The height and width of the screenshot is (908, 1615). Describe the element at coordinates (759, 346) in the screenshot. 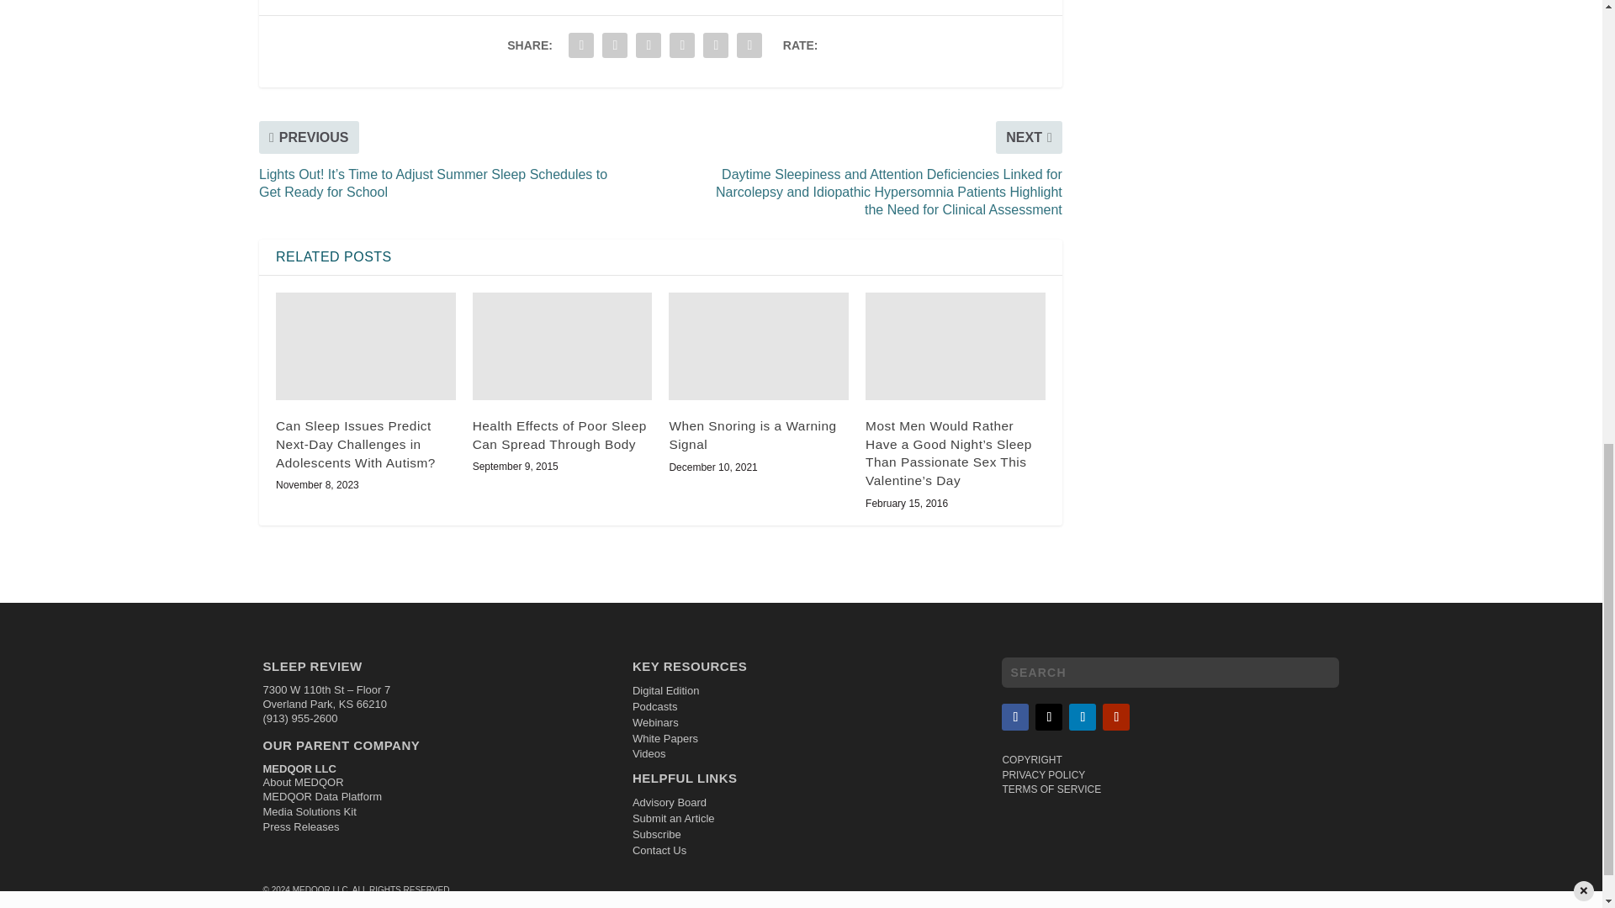

I see `When Snoring is a Warning Signal` at that location.